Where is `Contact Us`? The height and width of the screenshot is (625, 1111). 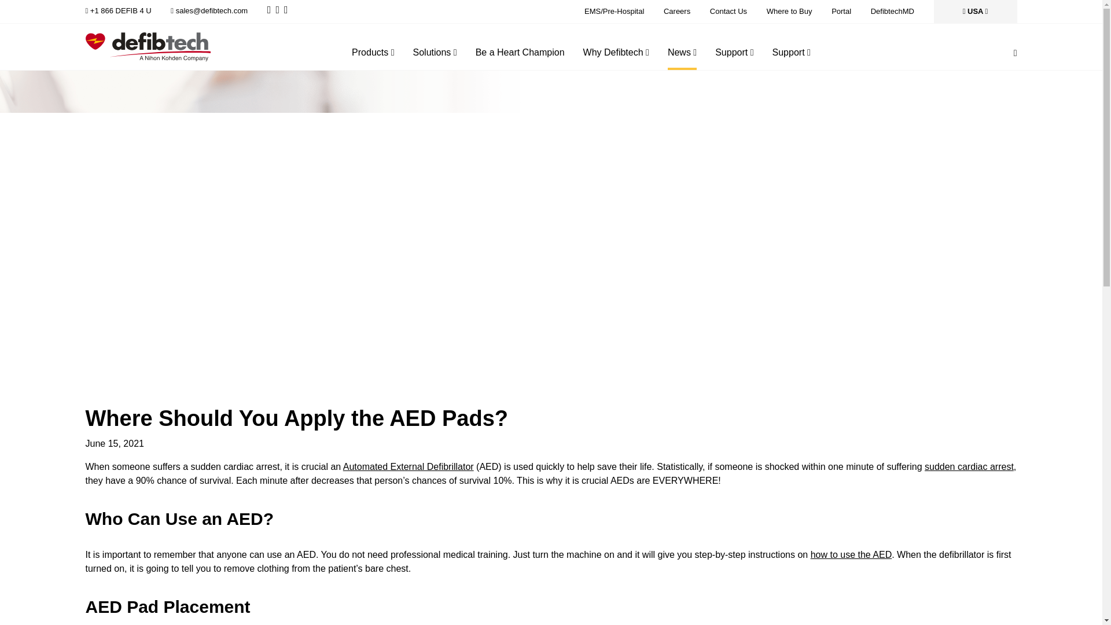
Contact Us is located at coordinates (728, 10).